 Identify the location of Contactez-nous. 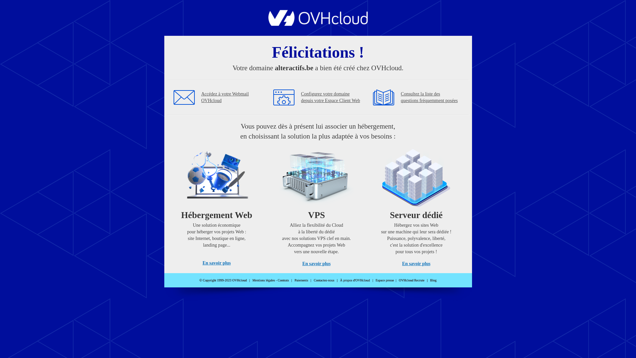
(324, 280).